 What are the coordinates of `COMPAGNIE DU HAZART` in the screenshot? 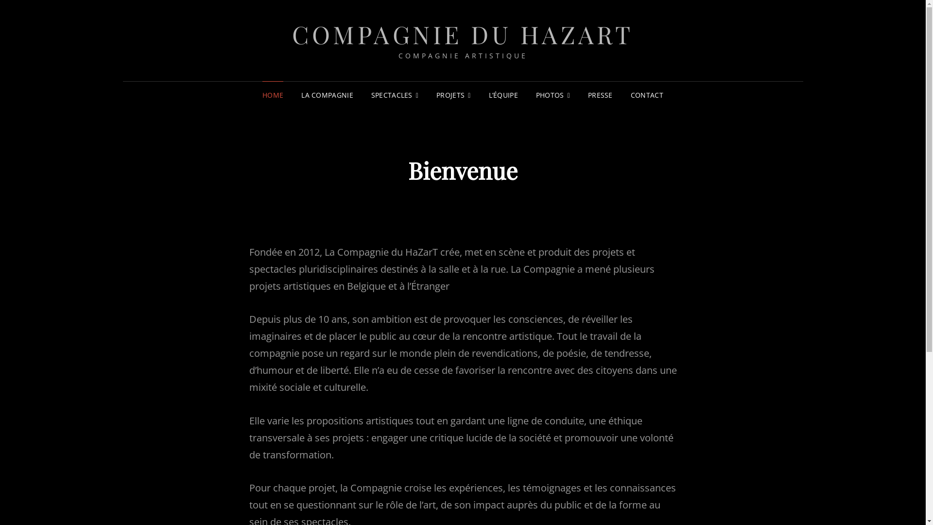 It's located at (463, 34).